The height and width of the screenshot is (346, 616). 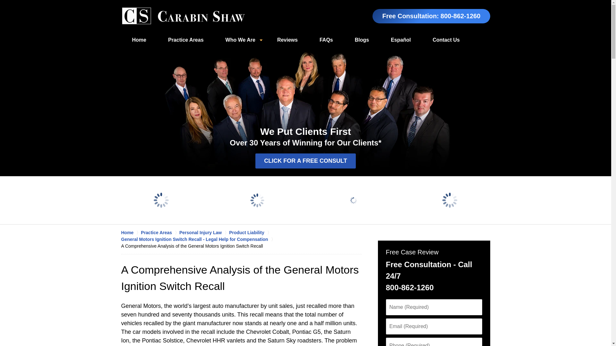 What do you see at coordinates (305, 161) in the screenshot?
I see `CLICK FOR A FREE CONSULT` at bounding box center [305, 161].